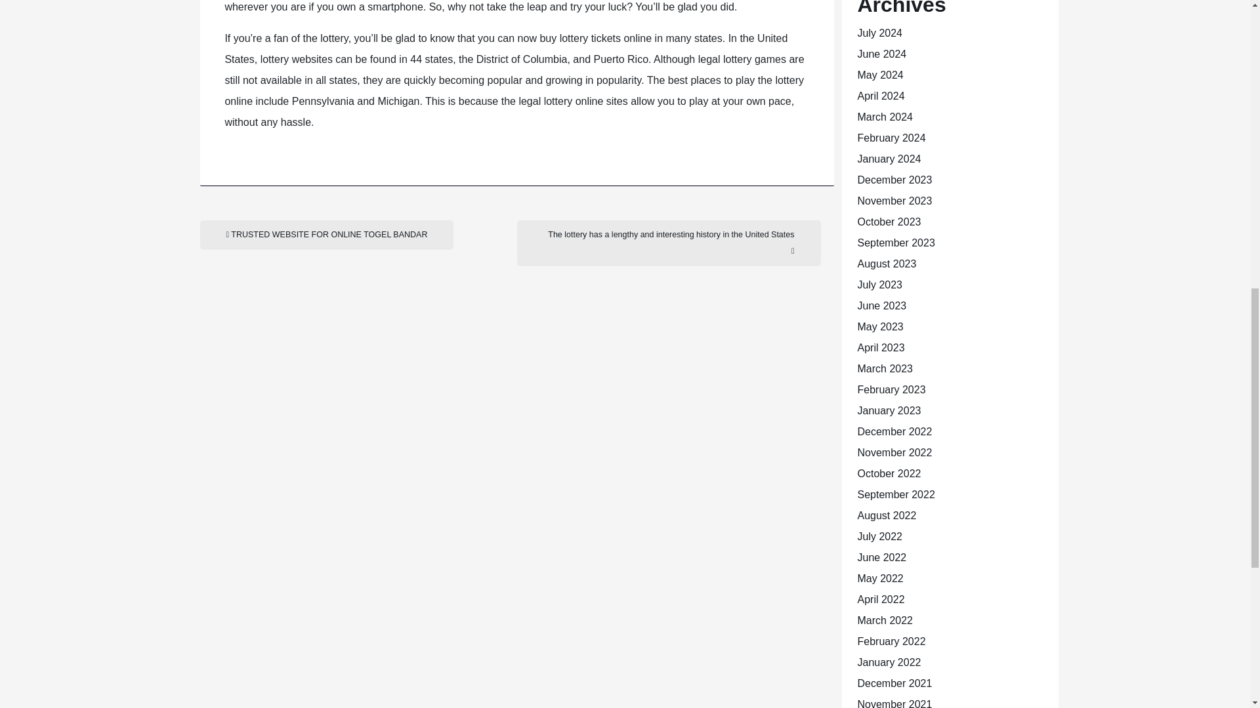 This screenshot has height=708, width=1260. What do you see at coordinates (895, 494) in the screenshot?
I see `September 2022` at bounding box center [895, 494].